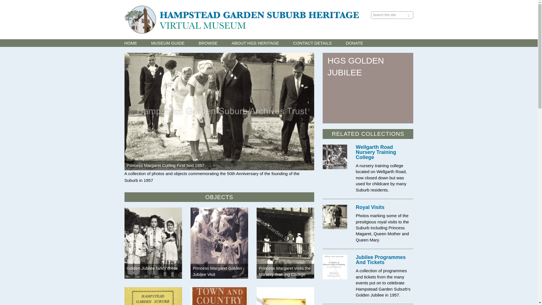 The image size is (542, 305). Describe the element at coordinates (208, 43) in the screenshot. I see `BROWSE` at that location.